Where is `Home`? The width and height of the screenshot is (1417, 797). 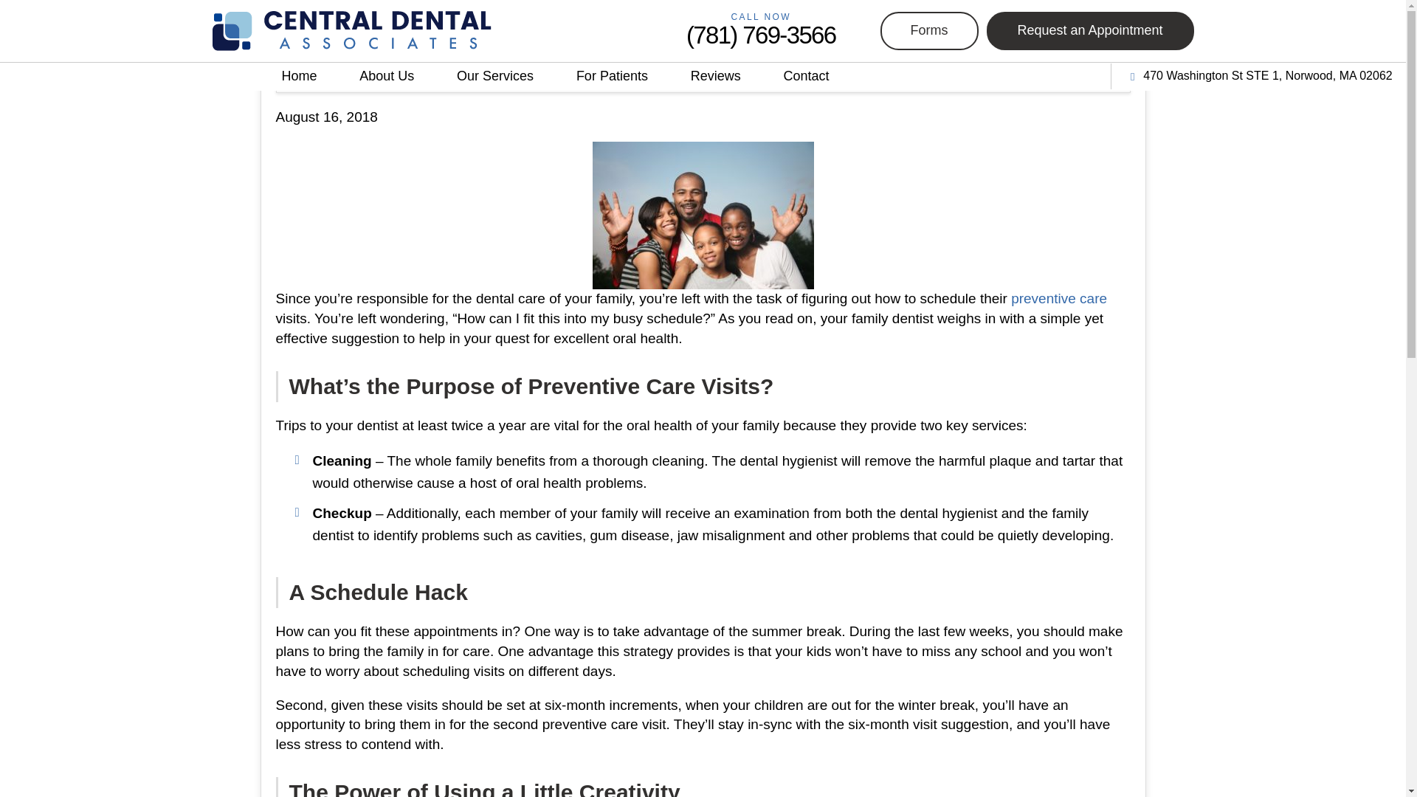
Home is located at coordinates (298, 77).